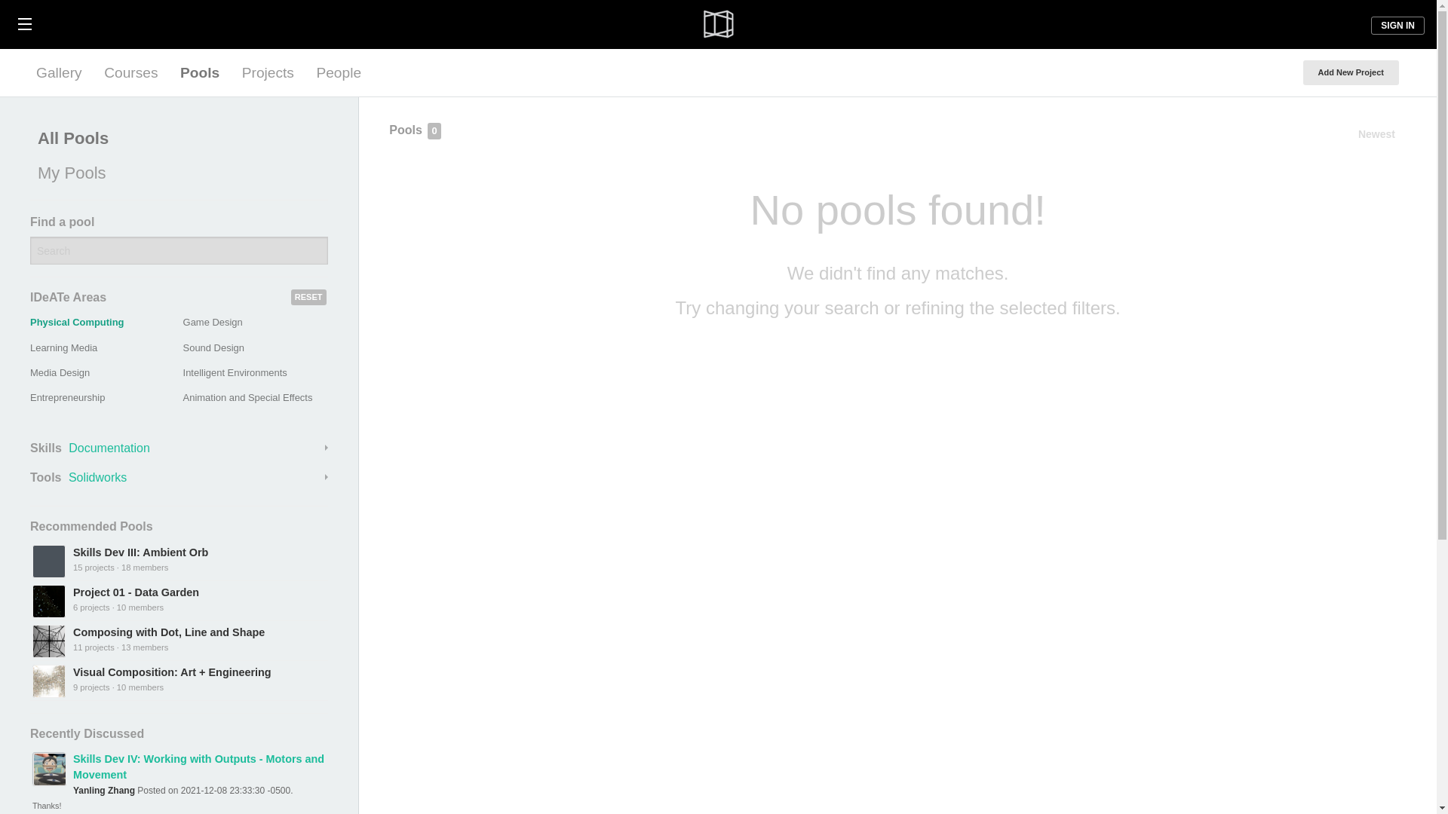 Image resolution: width=1448 pixels, height=814 pixels. Describe the element at coordinates (175, 139) in the screenshot. I see `All Pools` at that location.